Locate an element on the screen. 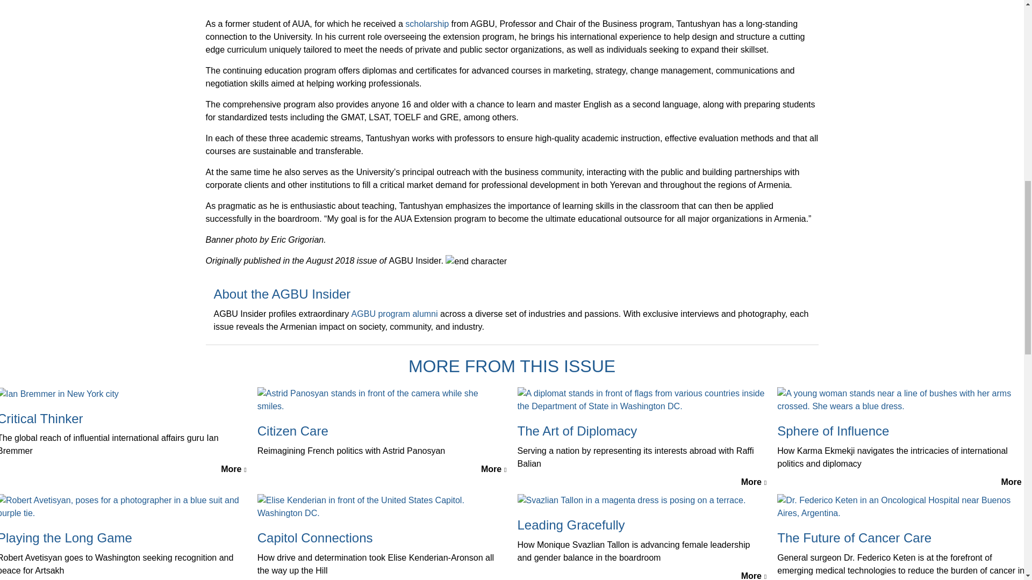 The image size is (1032, 580). Leading Gracefully  is located at coordinates (642, 525).